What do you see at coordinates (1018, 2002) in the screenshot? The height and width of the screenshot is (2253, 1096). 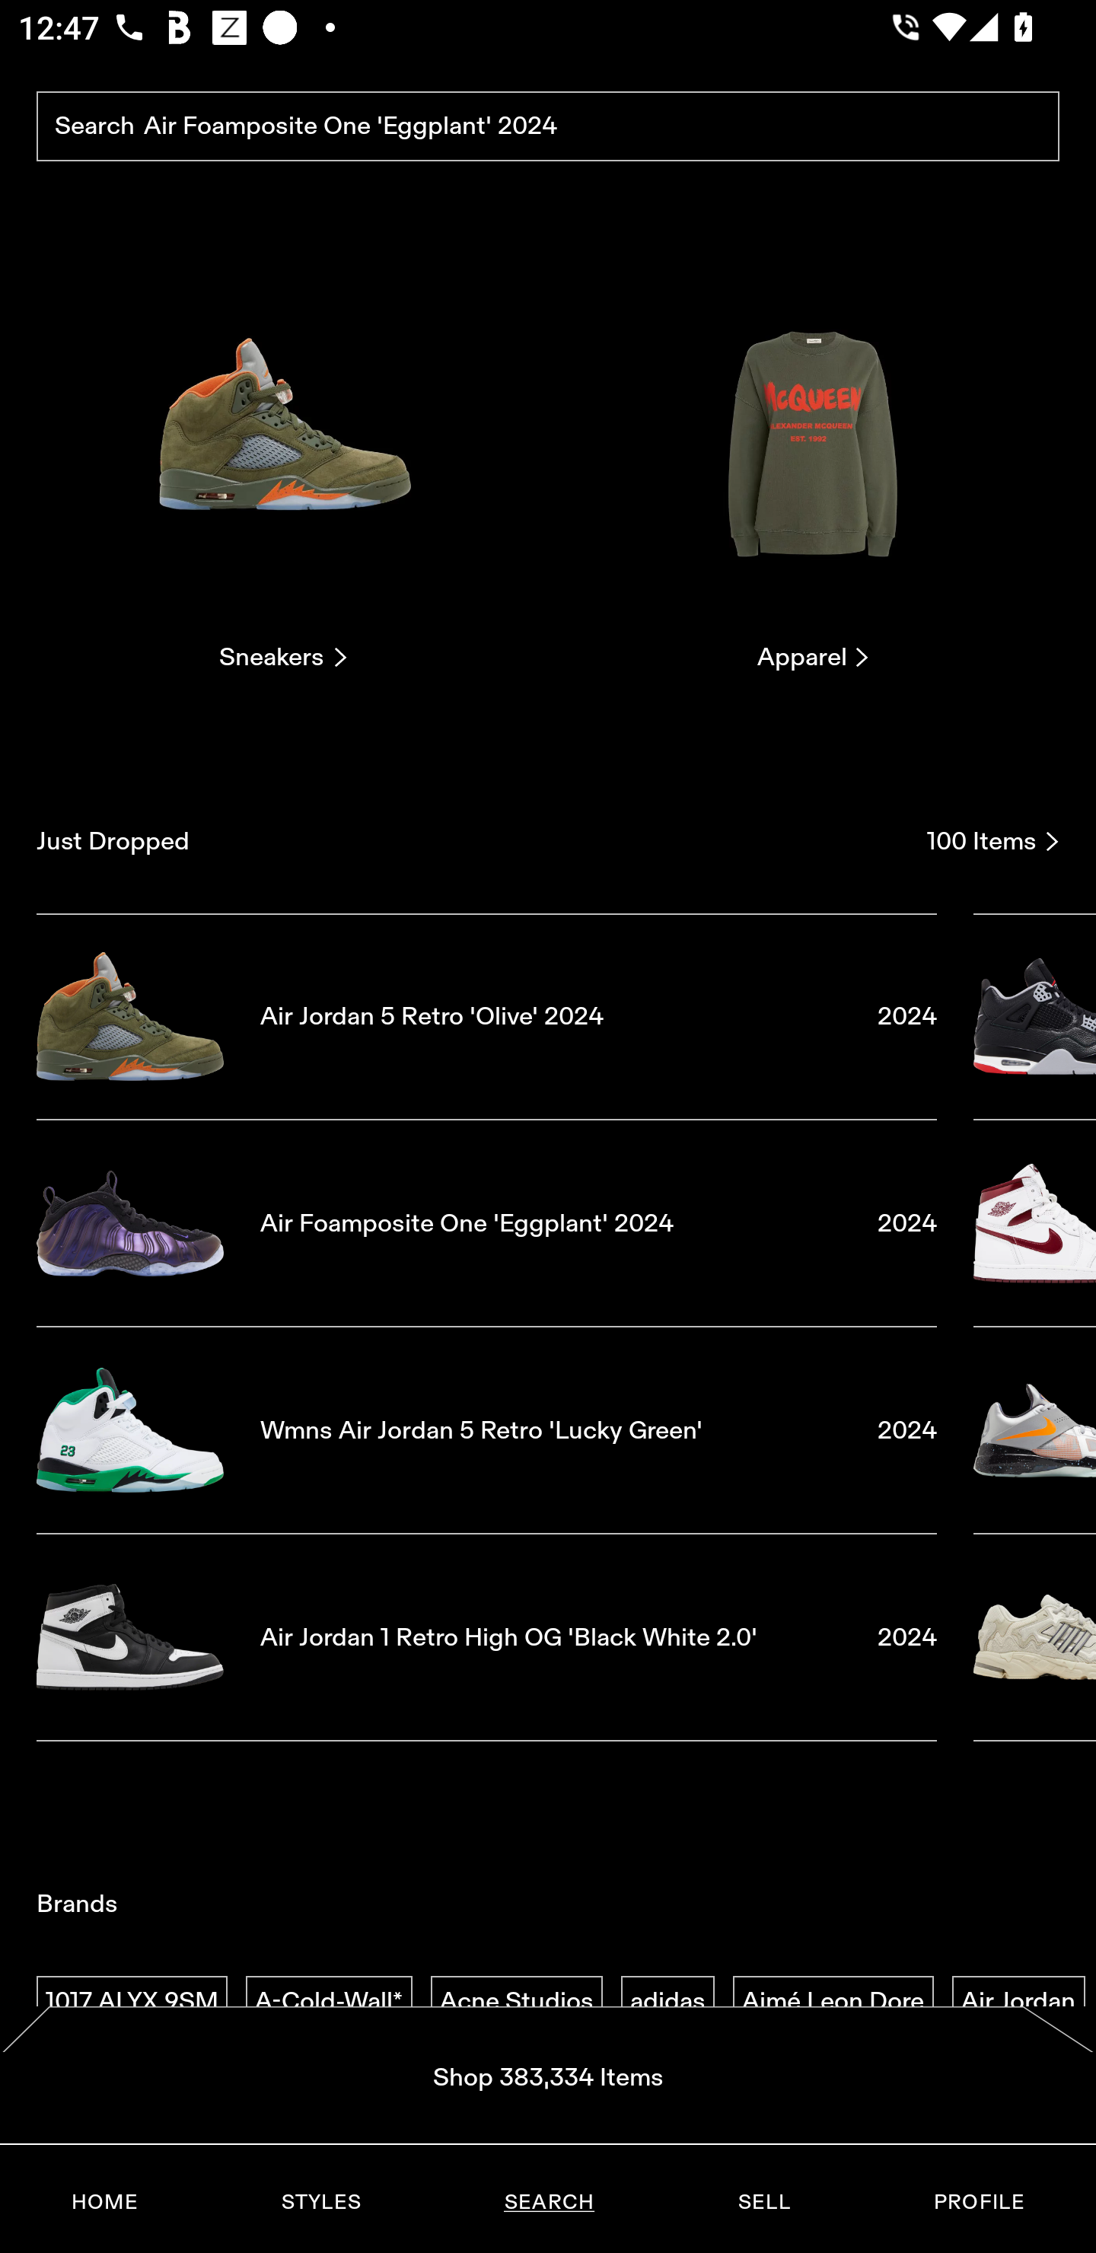 I see `Air Jordan` at bounding box center [1018, 2002].